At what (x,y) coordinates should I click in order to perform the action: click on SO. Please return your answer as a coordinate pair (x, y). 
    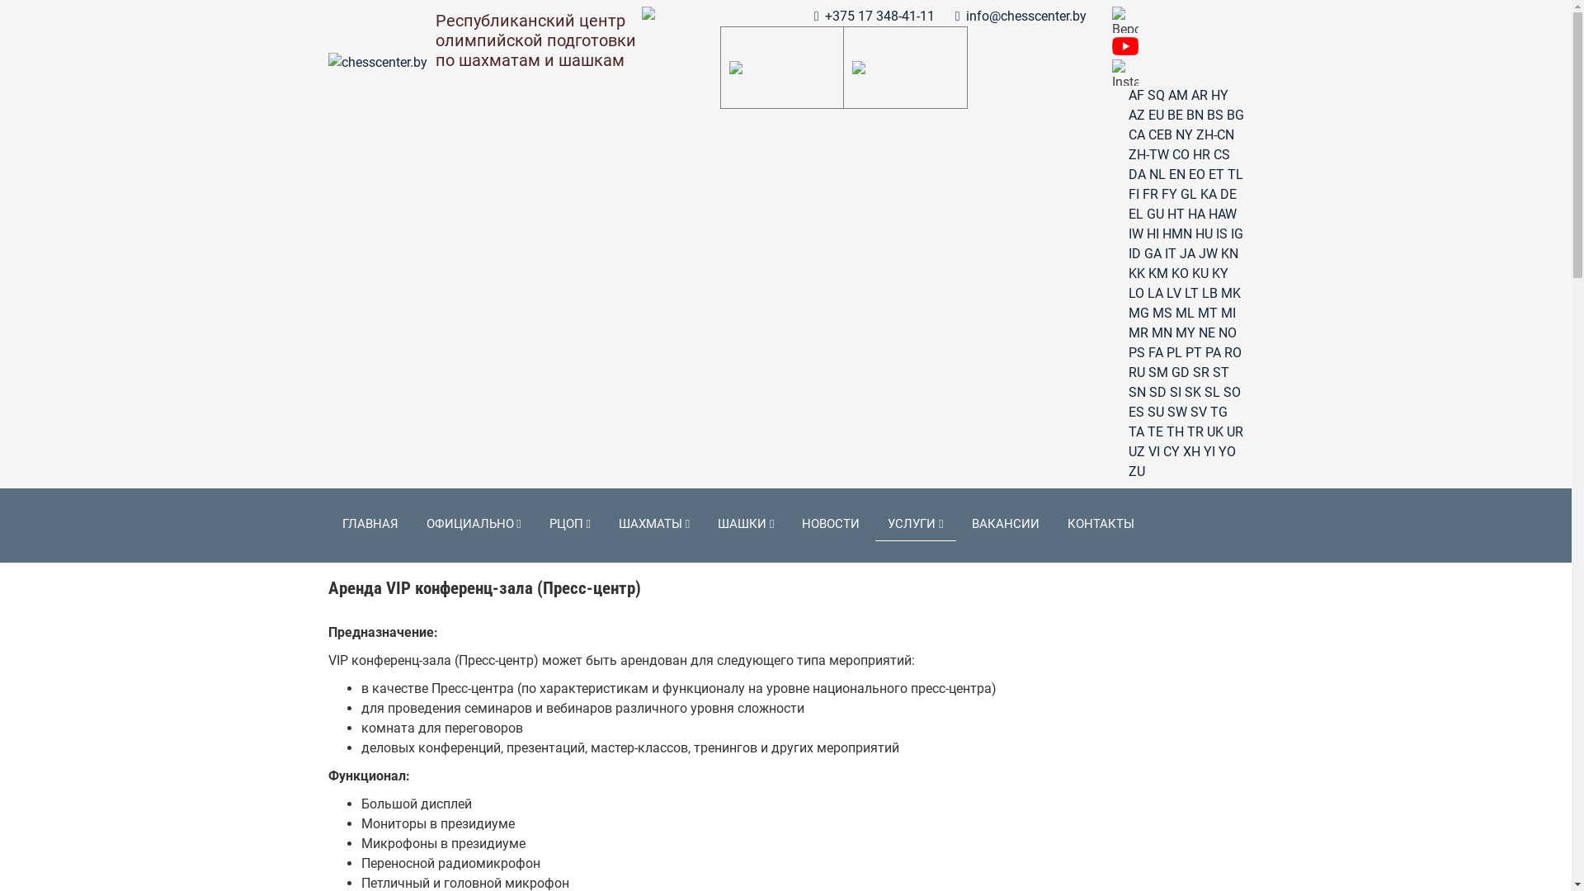
    Looking at the image, I should click on (1231, 393).